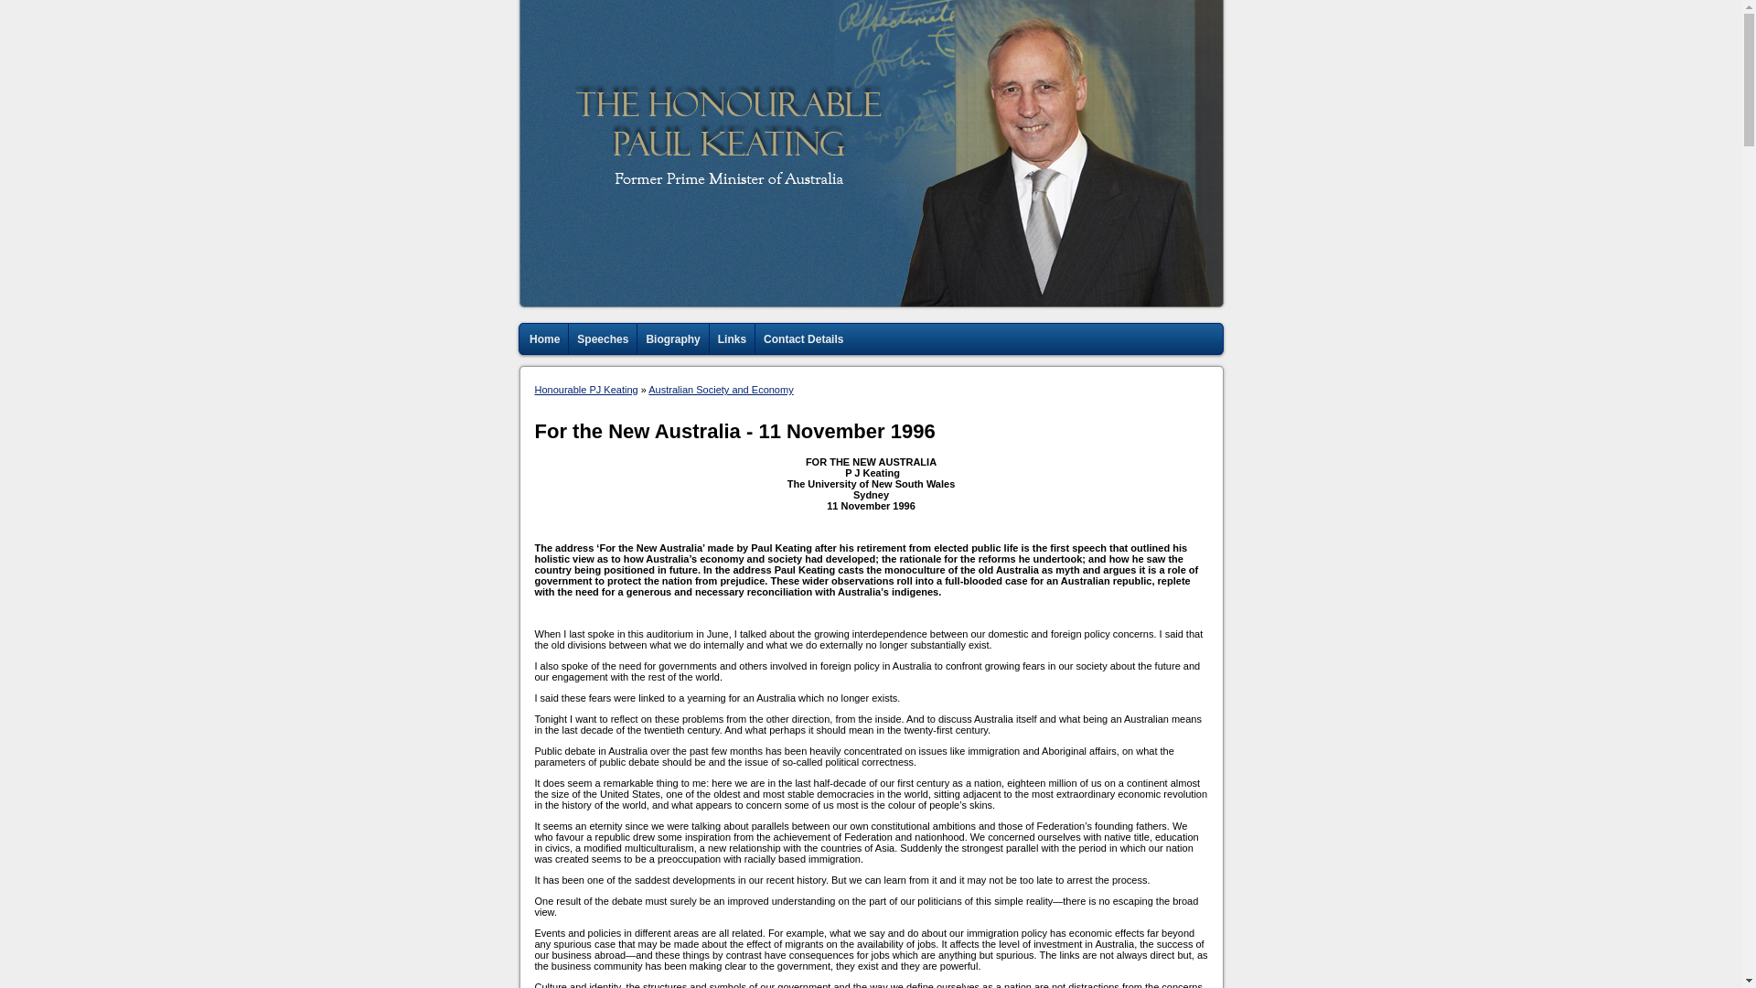 The width and height of the screenshot is (1756, 988). I want to click on Home, so click(545, 338).